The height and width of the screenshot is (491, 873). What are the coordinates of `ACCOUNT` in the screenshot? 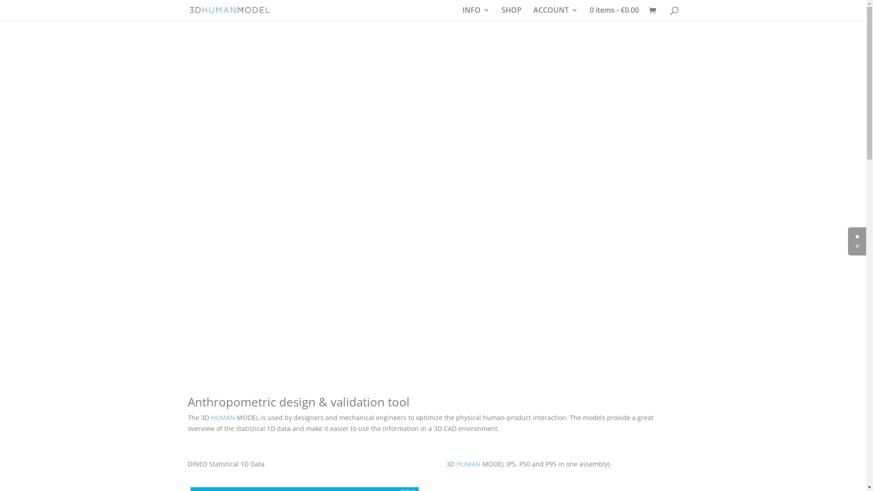 It's located at (555, 14).